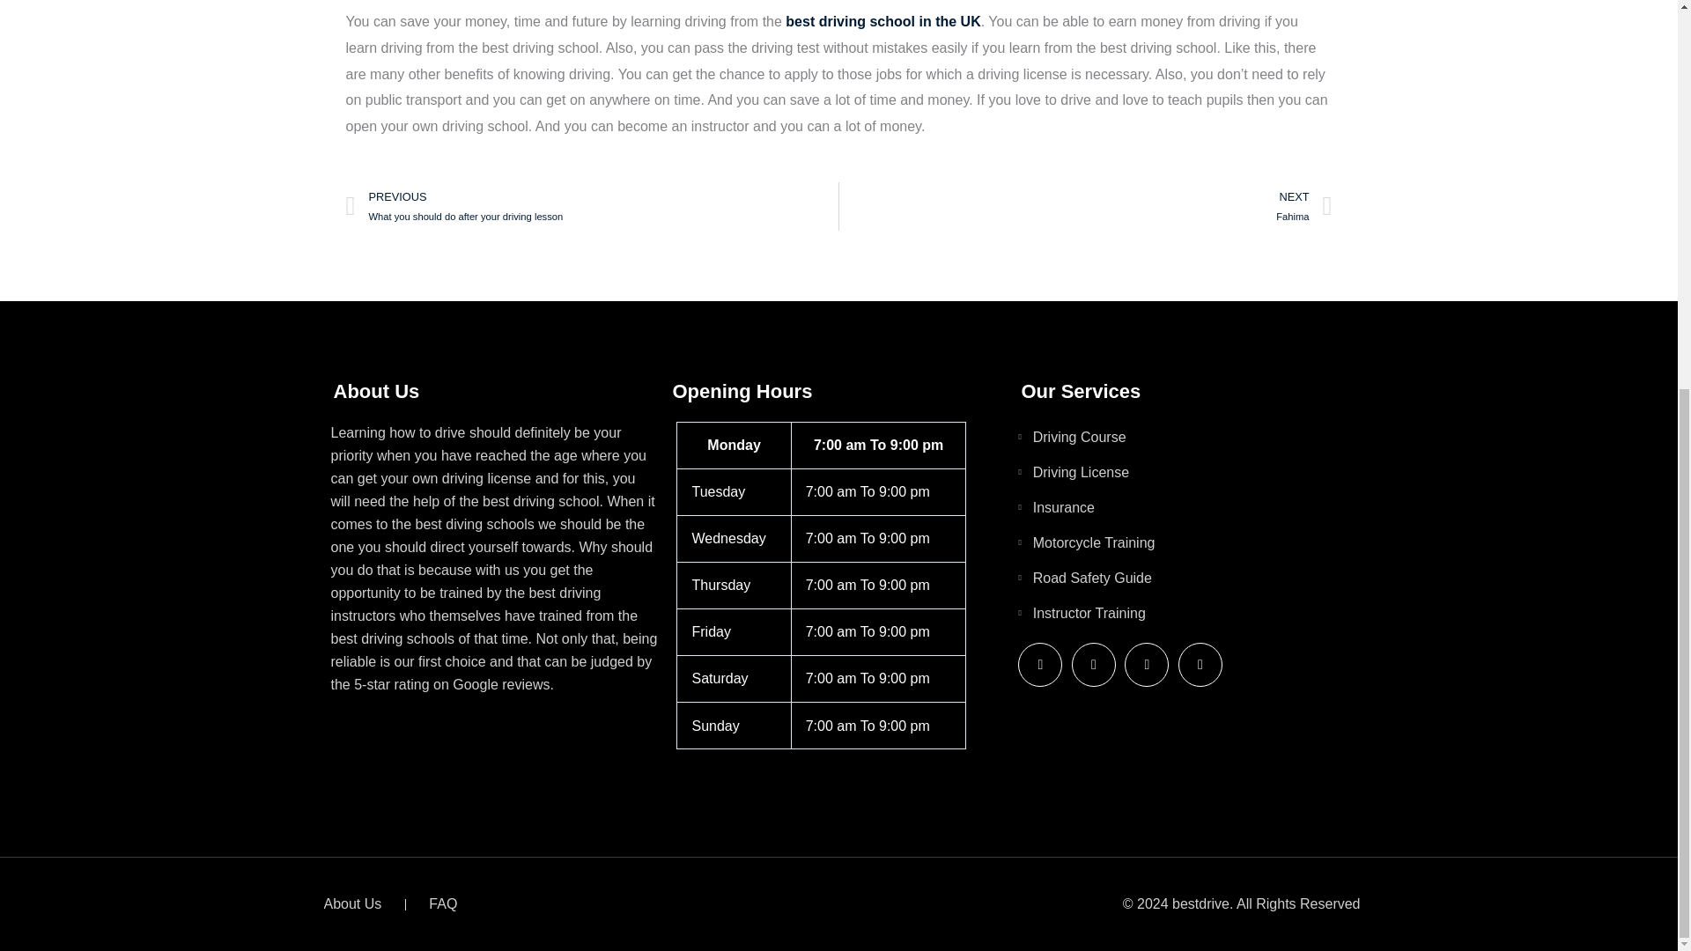 Image resolution: width=1691 pixels, height=951 pixels. What do you see at coordinates (882, 21) in the screenshot?
I see `Insurance` at bounding box center [882, 21].